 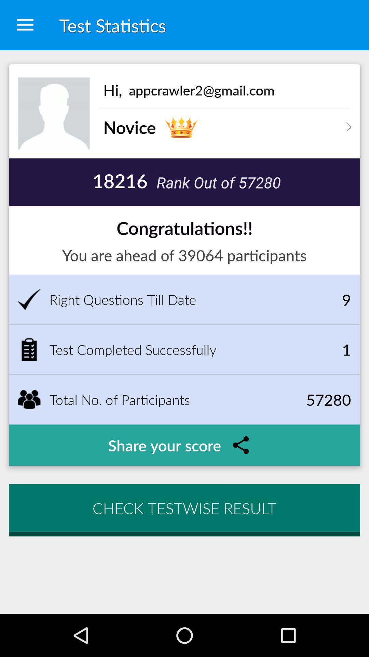 I want to click on select the symbol which is to the left of the total no of participants, so click(x=29, y=400).